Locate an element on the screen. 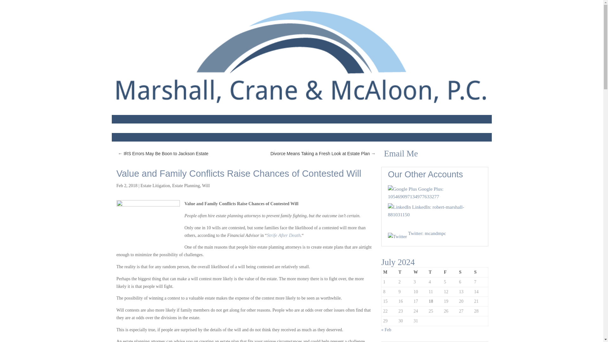 This screenshot has height=342, width=608. Saturday is located at coordinates (465, 272).